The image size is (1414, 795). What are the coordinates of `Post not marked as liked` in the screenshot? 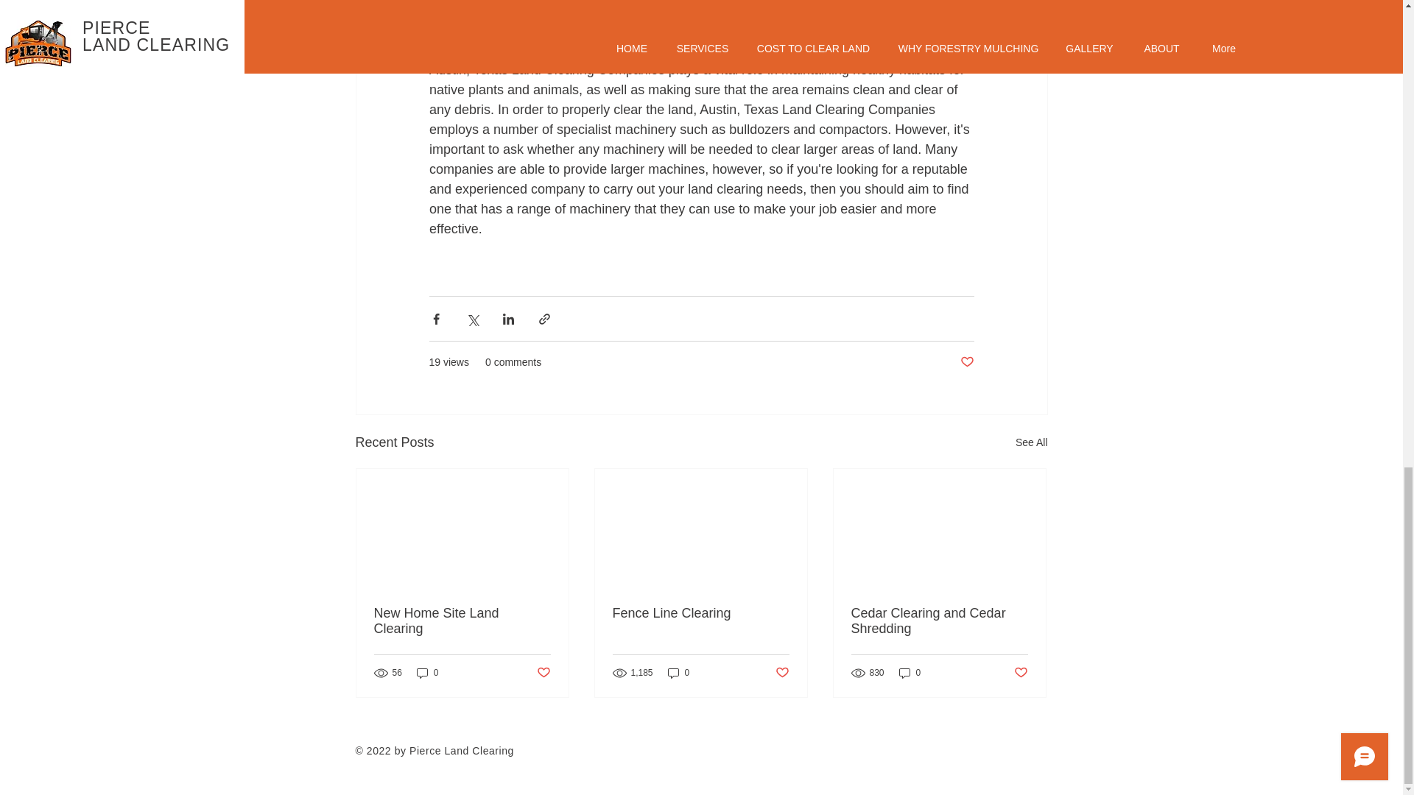 It's located at (966, 362).